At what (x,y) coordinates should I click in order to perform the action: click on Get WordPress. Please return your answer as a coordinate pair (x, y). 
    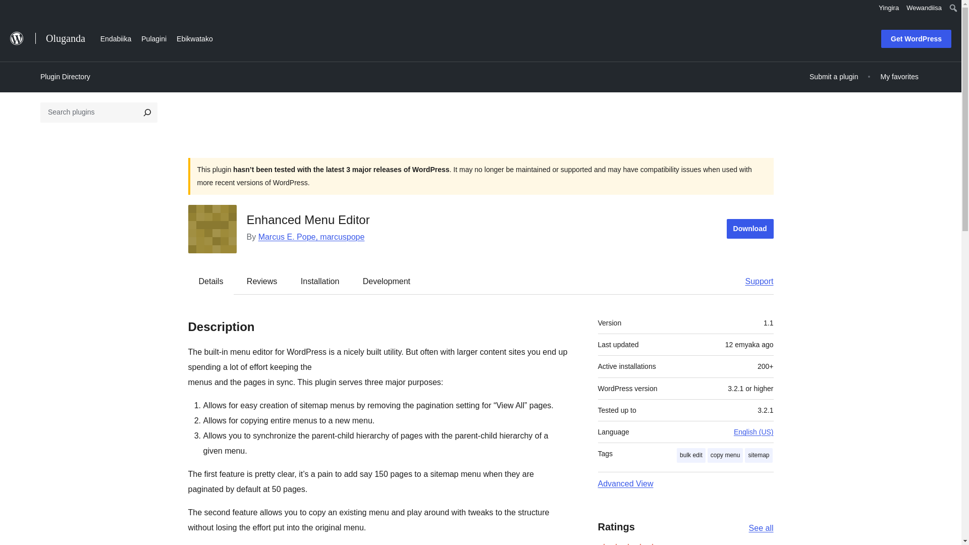
    Looking at the image, I should click on (916, 39).